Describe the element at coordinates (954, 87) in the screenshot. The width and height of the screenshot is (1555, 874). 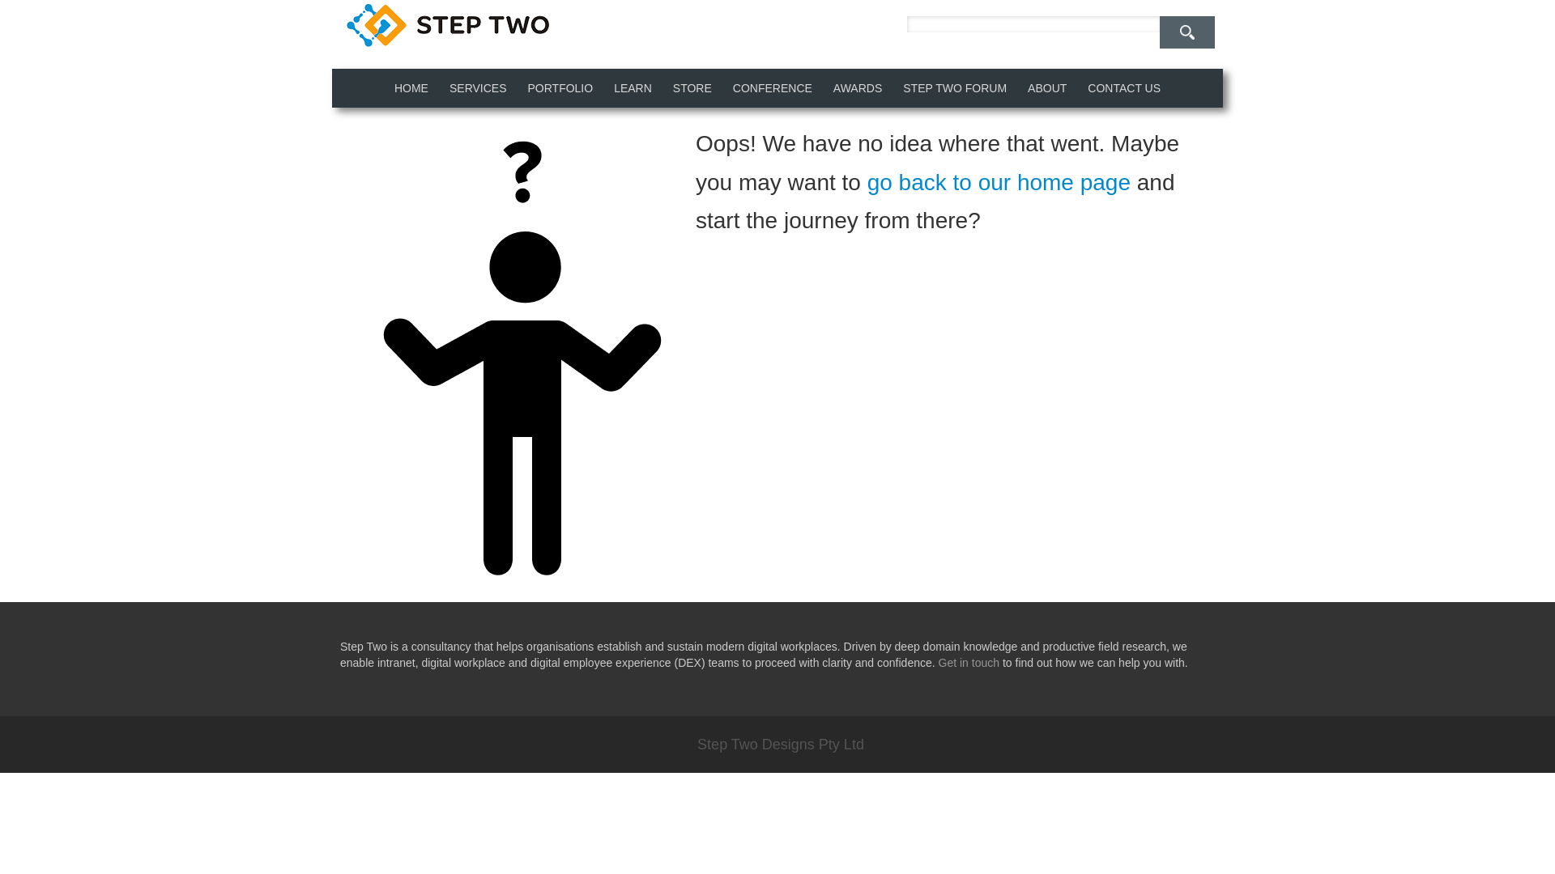
I see `STEP TWO FORUM` at that location.